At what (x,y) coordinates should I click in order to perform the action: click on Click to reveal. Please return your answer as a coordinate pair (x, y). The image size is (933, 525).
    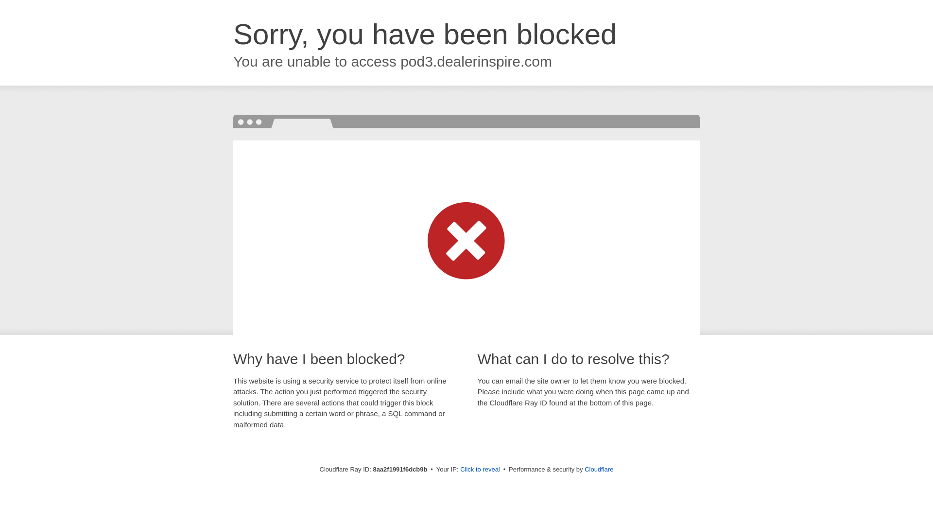
    Looking at the image, I should click on (480, 470).